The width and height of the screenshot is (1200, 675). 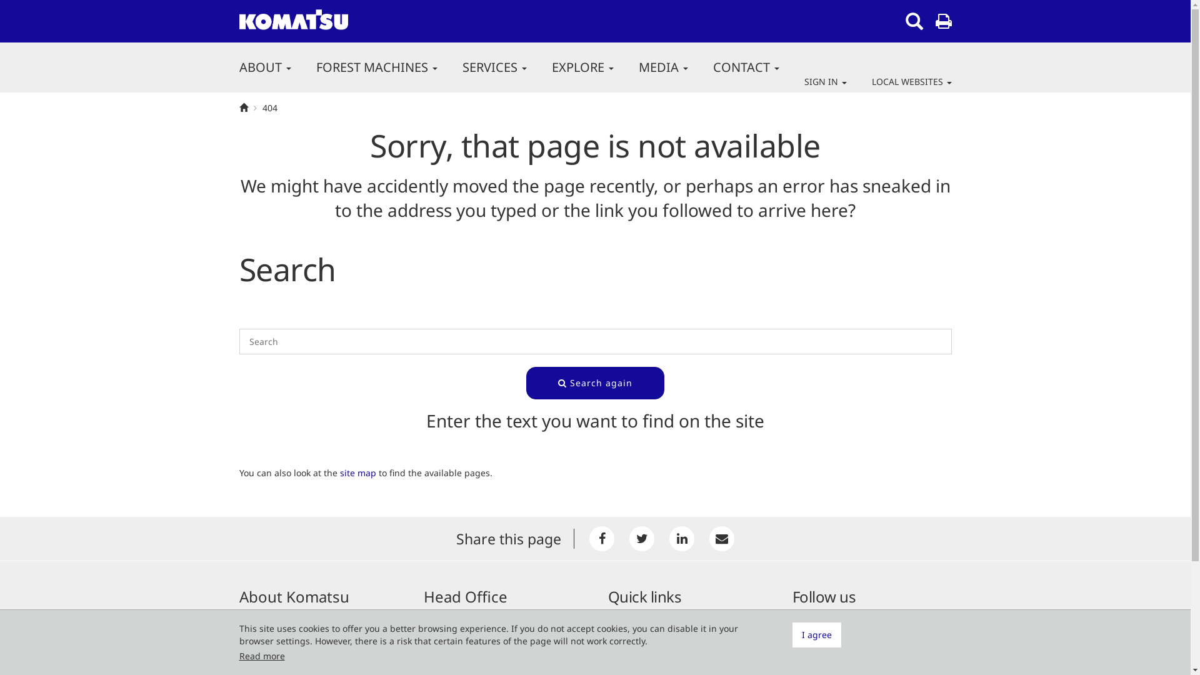 I want to click on 404, so click(x=270, y=108).